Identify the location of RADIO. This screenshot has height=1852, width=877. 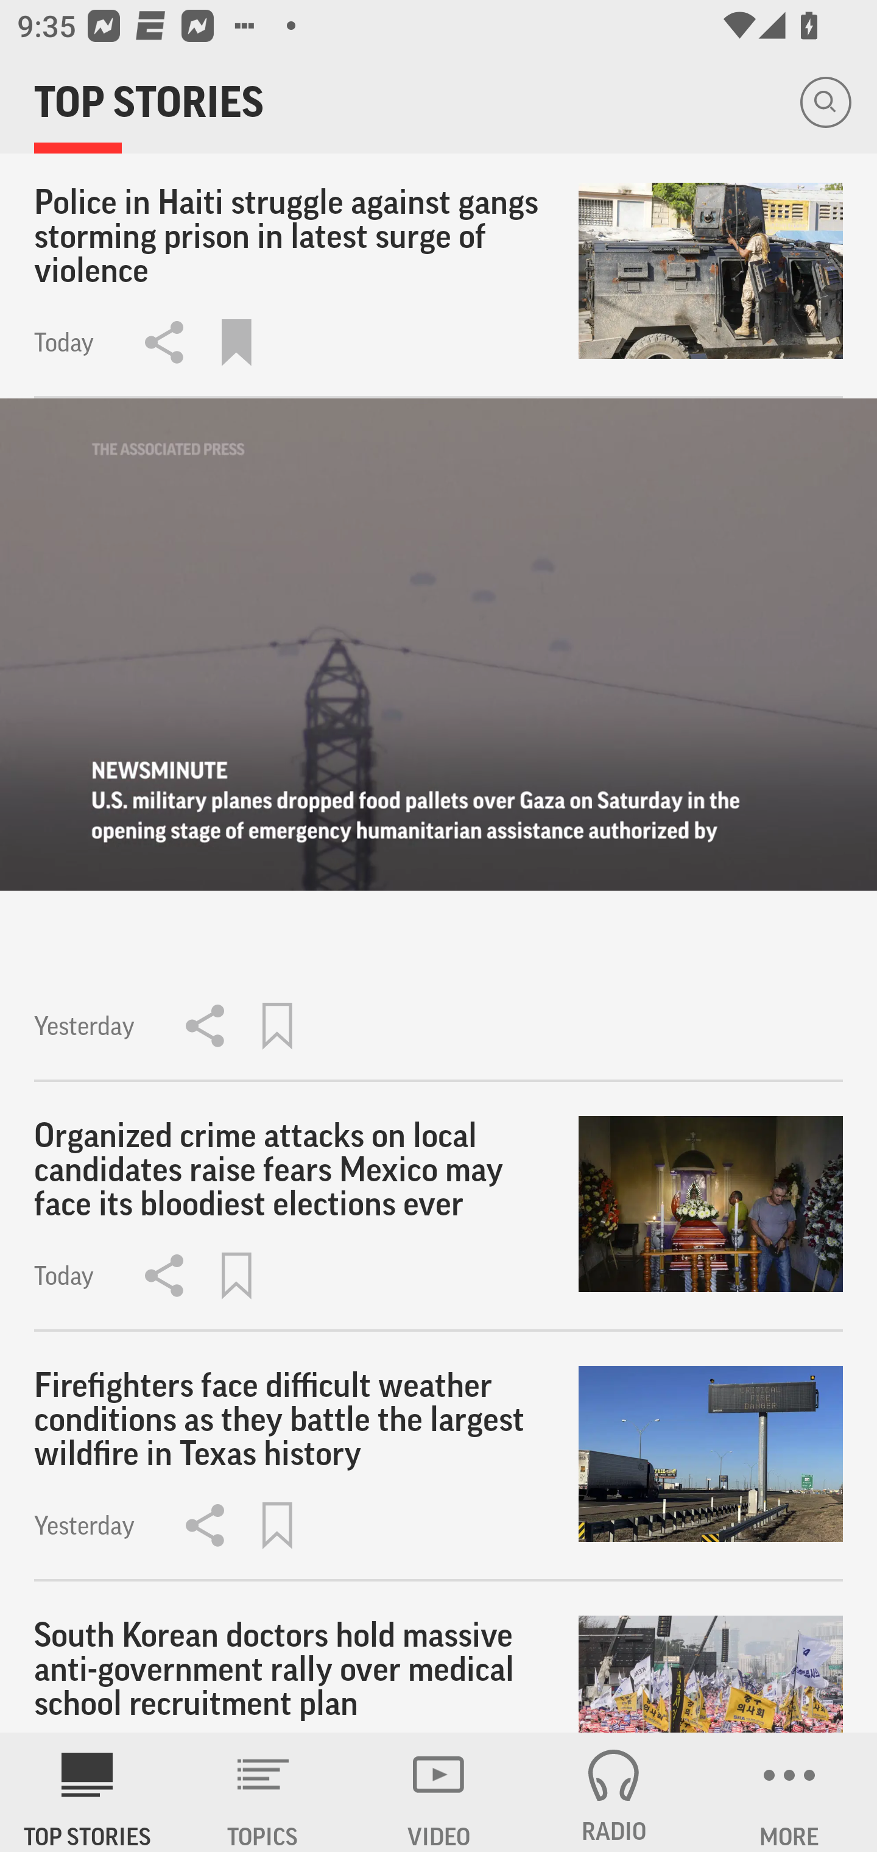
(614, 1792).